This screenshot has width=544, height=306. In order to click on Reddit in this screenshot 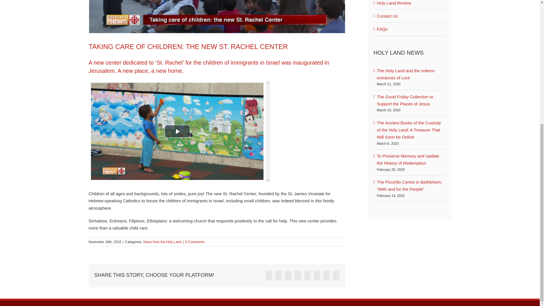, I will do `click(297, 275)`.